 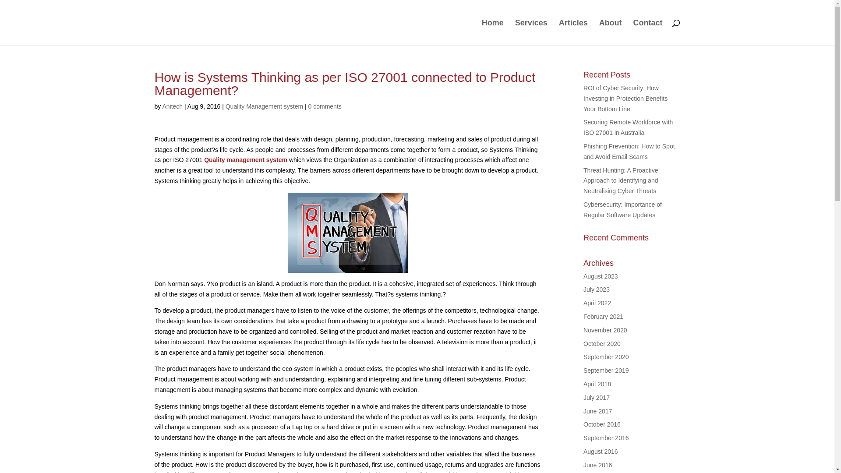 I want to click on Services, so click(x=531, y=32).